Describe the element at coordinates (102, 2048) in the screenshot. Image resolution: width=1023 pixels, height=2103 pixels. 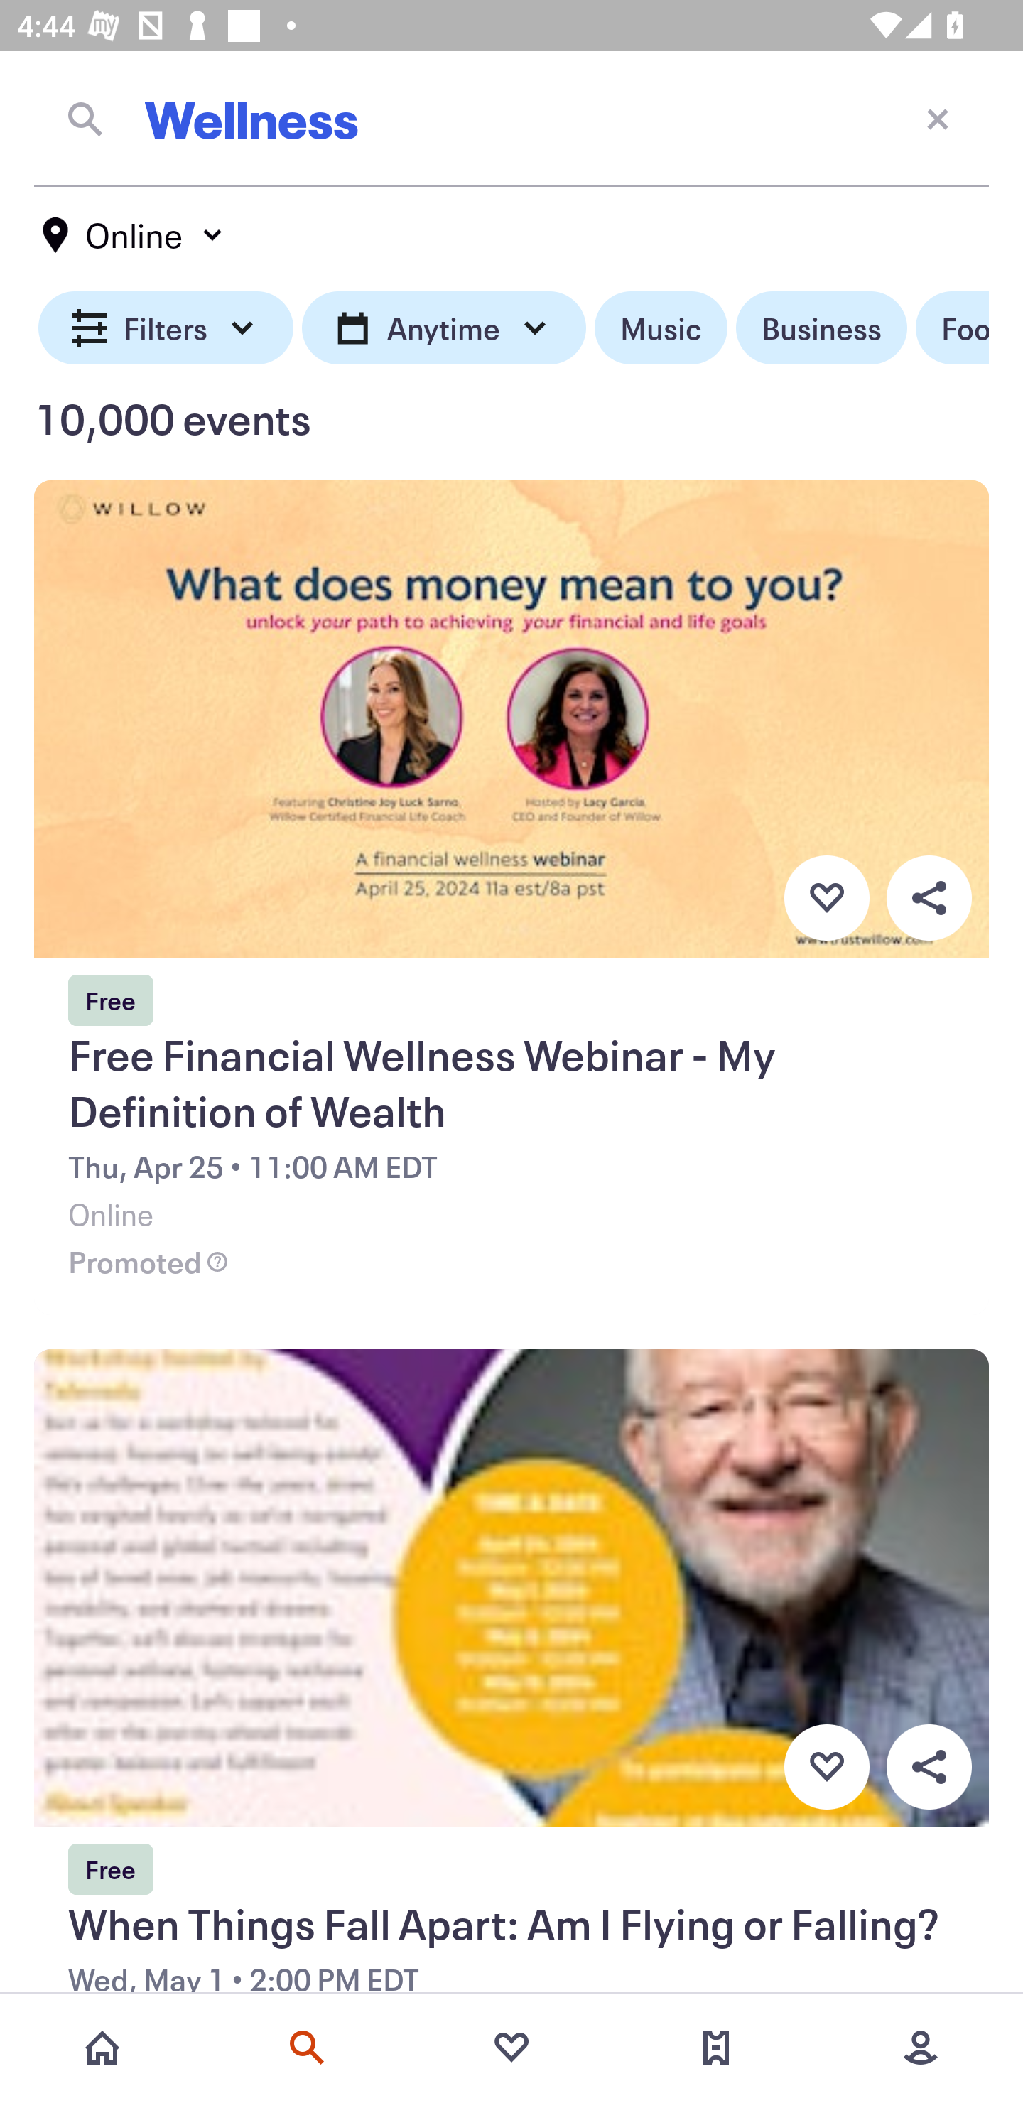
I see `Home` at that location.